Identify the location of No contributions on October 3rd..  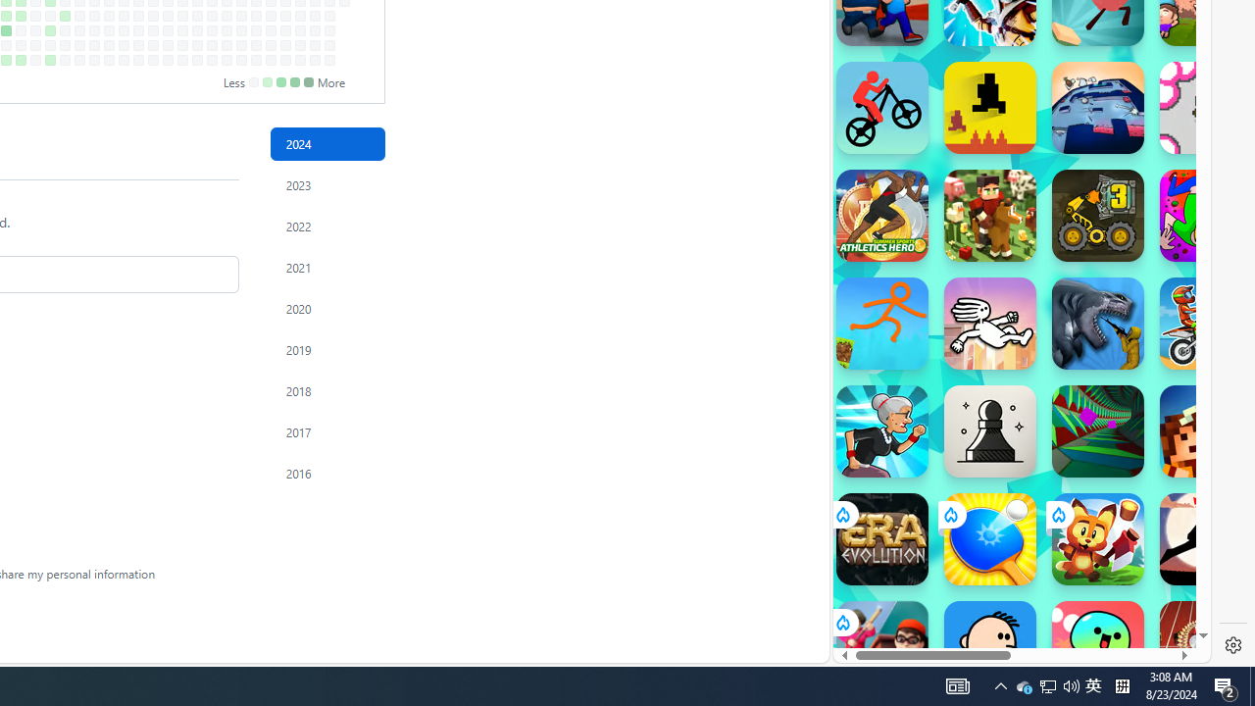
(153, 29).